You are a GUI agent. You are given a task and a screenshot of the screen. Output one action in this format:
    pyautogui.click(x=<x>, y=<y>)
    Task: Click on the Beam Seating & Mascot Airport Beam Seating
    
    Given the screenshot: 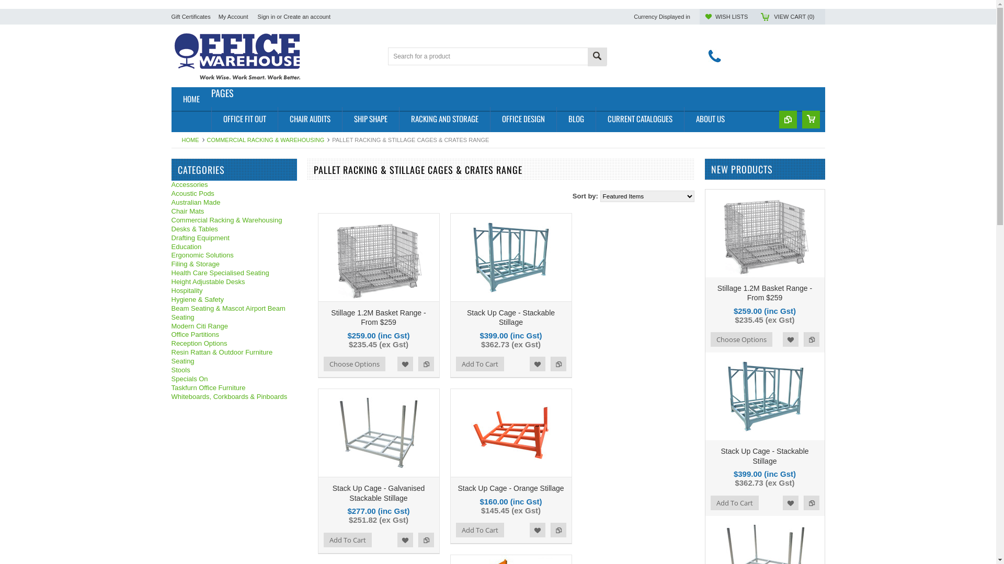 What is the action you would take?
    pyautogui.click(x=234, y=313)
    